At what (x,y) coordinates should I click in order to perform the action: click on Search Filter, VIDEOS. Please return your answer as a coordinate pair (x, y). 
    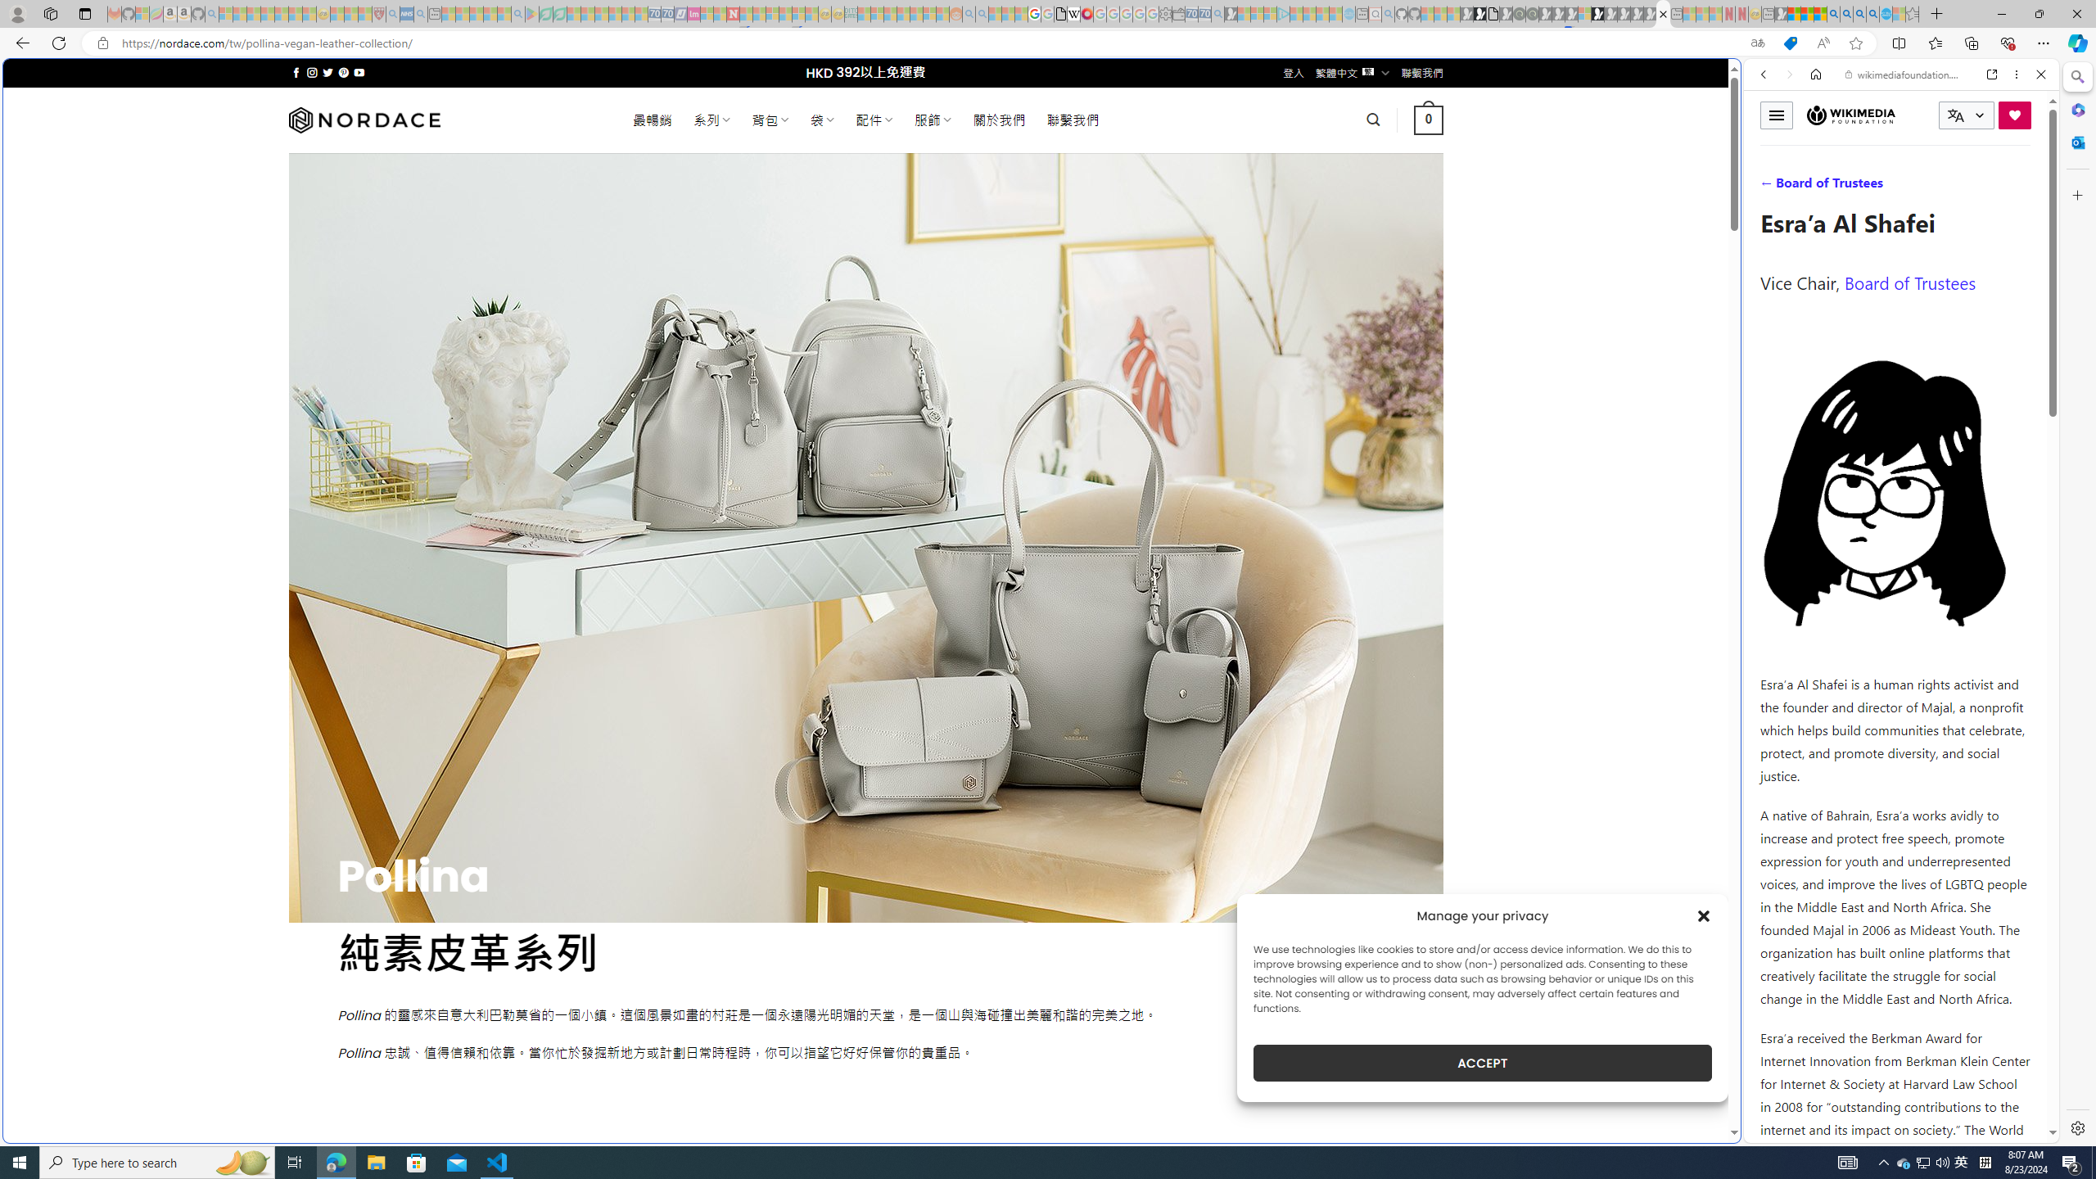
    Looking at the image, I should click on (1872, 187).